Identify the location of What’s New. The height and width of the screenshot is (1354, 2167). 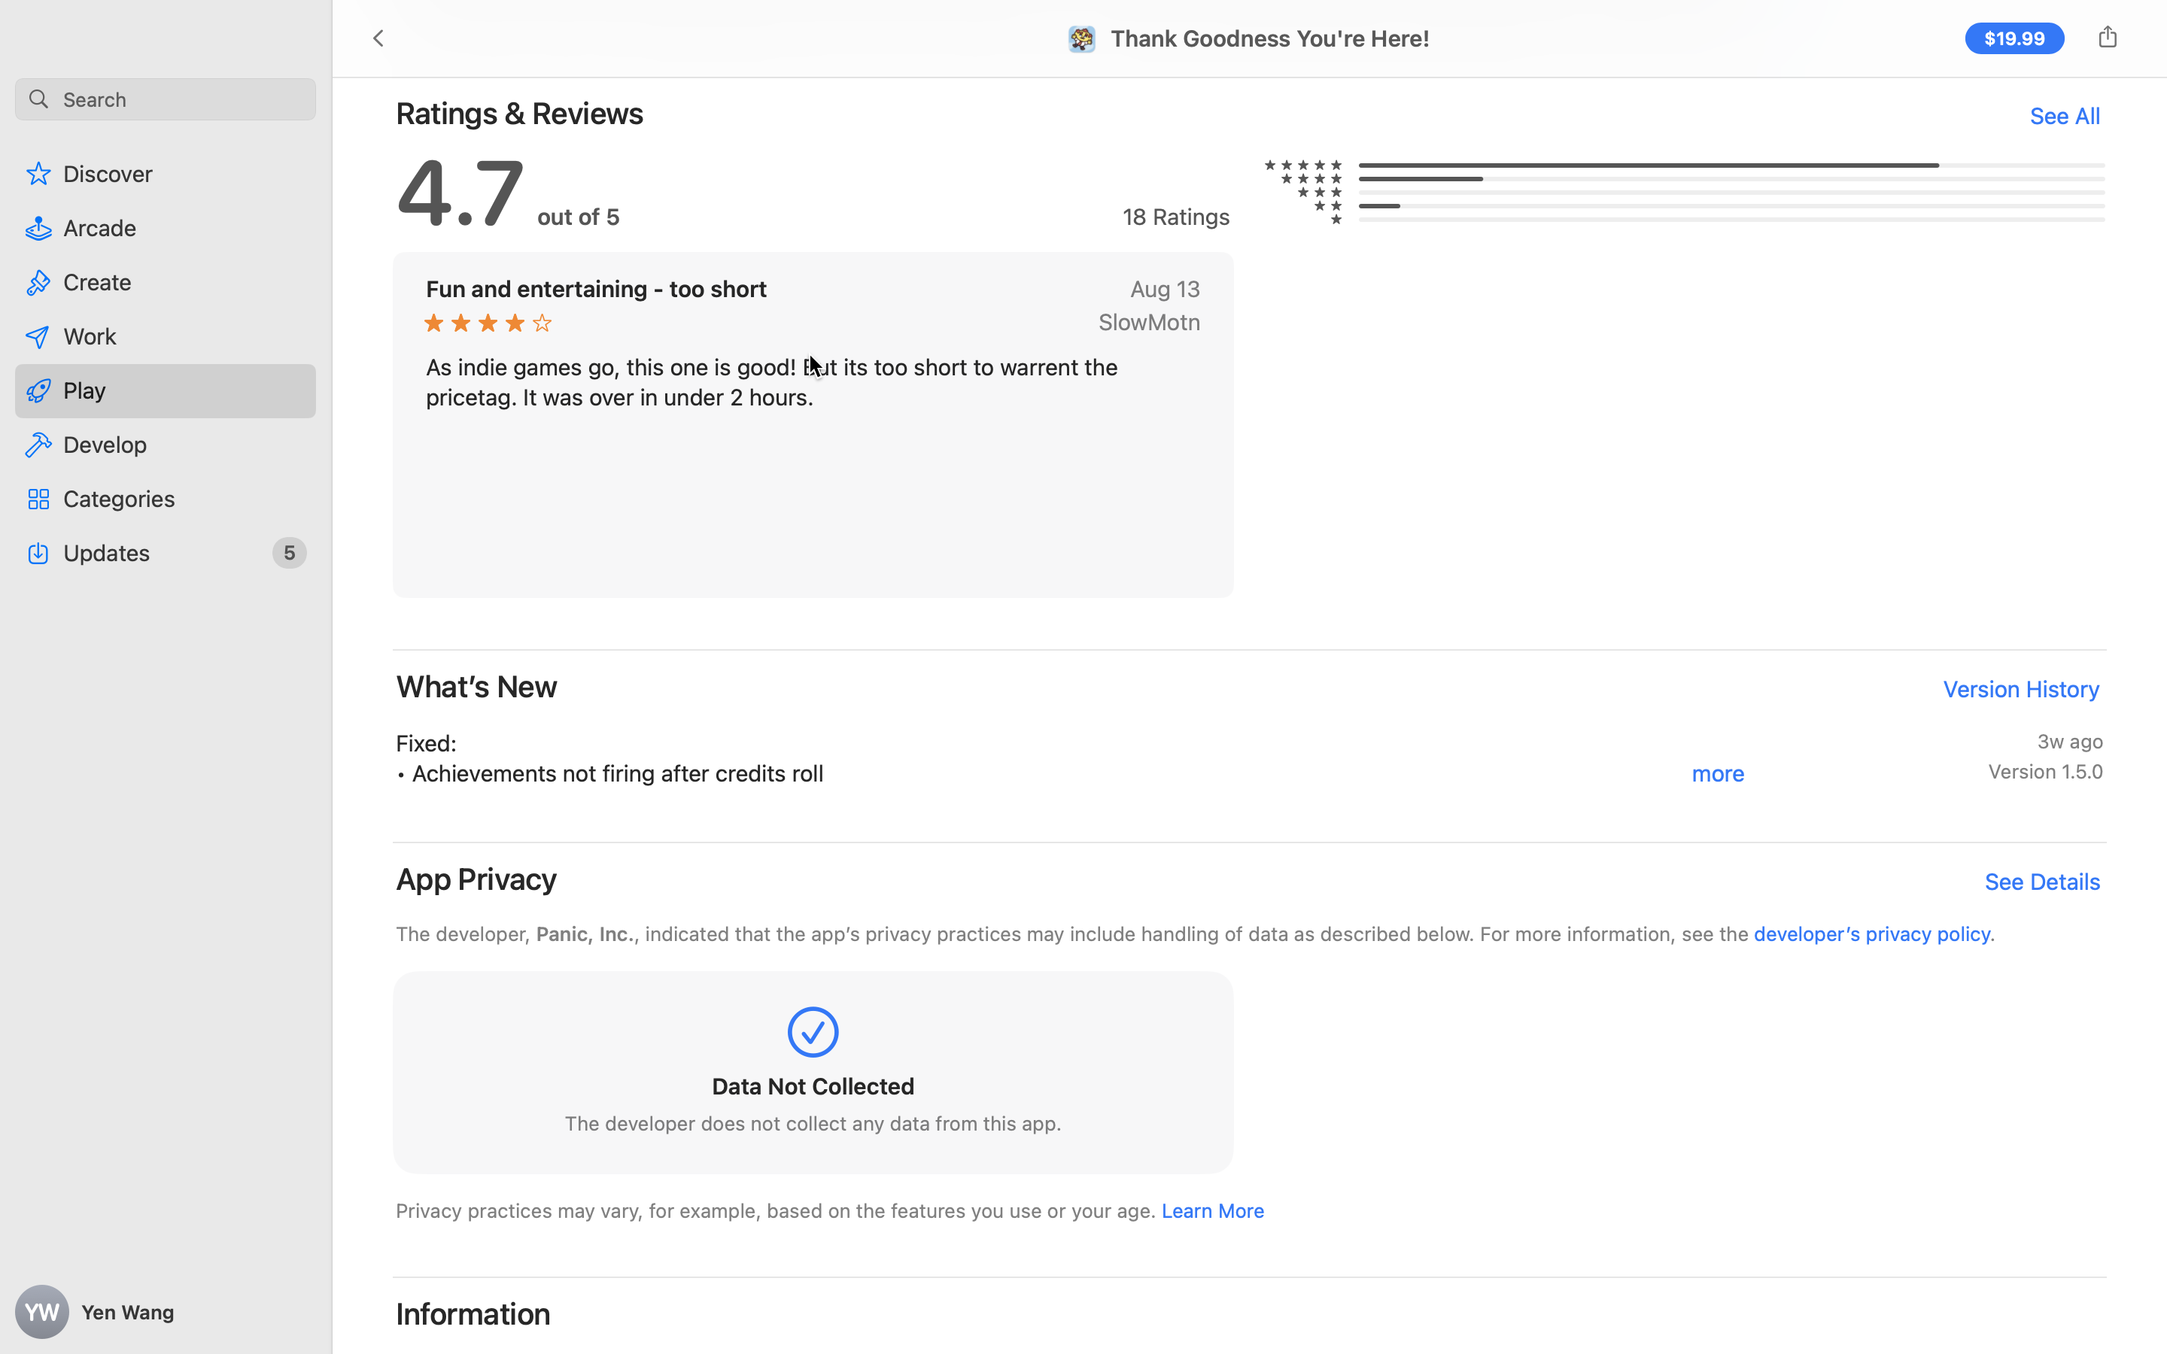
(477, 686).